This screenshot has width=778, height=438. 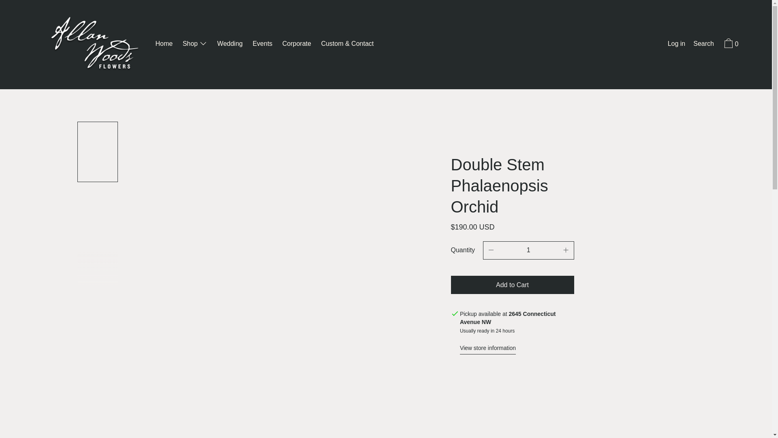 I want to click on 1, so click(x=528, y=251).